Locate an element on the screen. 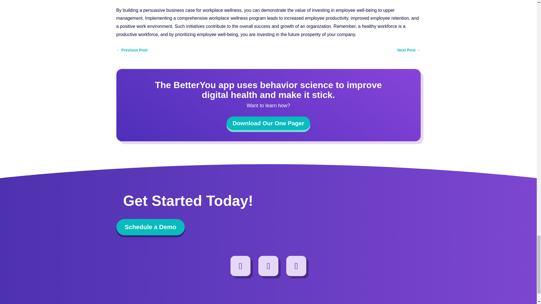  Schedule a Demo is located at coordinates (150, 227).